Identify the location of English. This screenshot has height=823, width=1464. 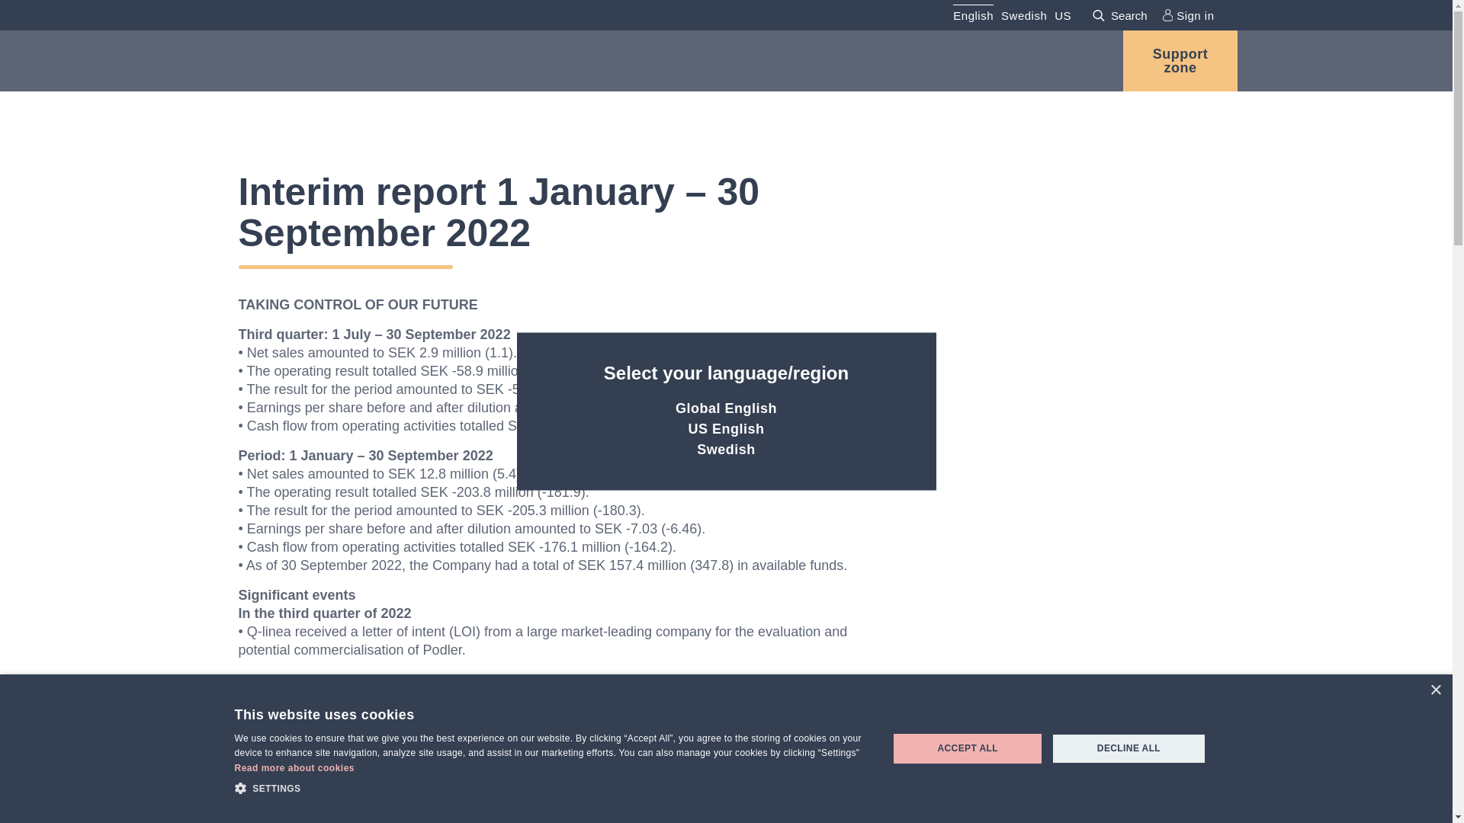
(973, 15).